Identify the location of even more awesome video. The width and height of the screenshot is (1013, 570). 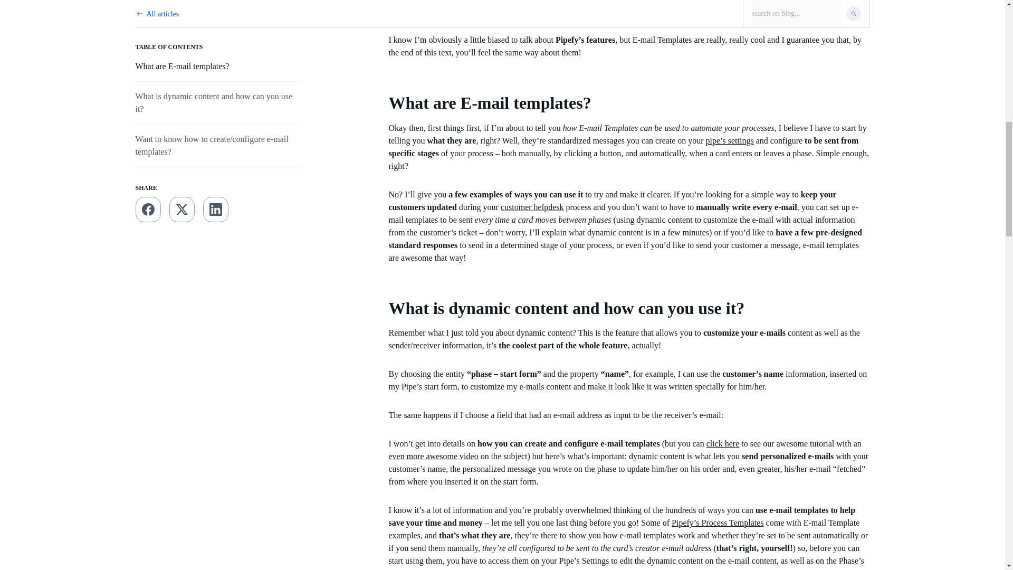
(433, 456).